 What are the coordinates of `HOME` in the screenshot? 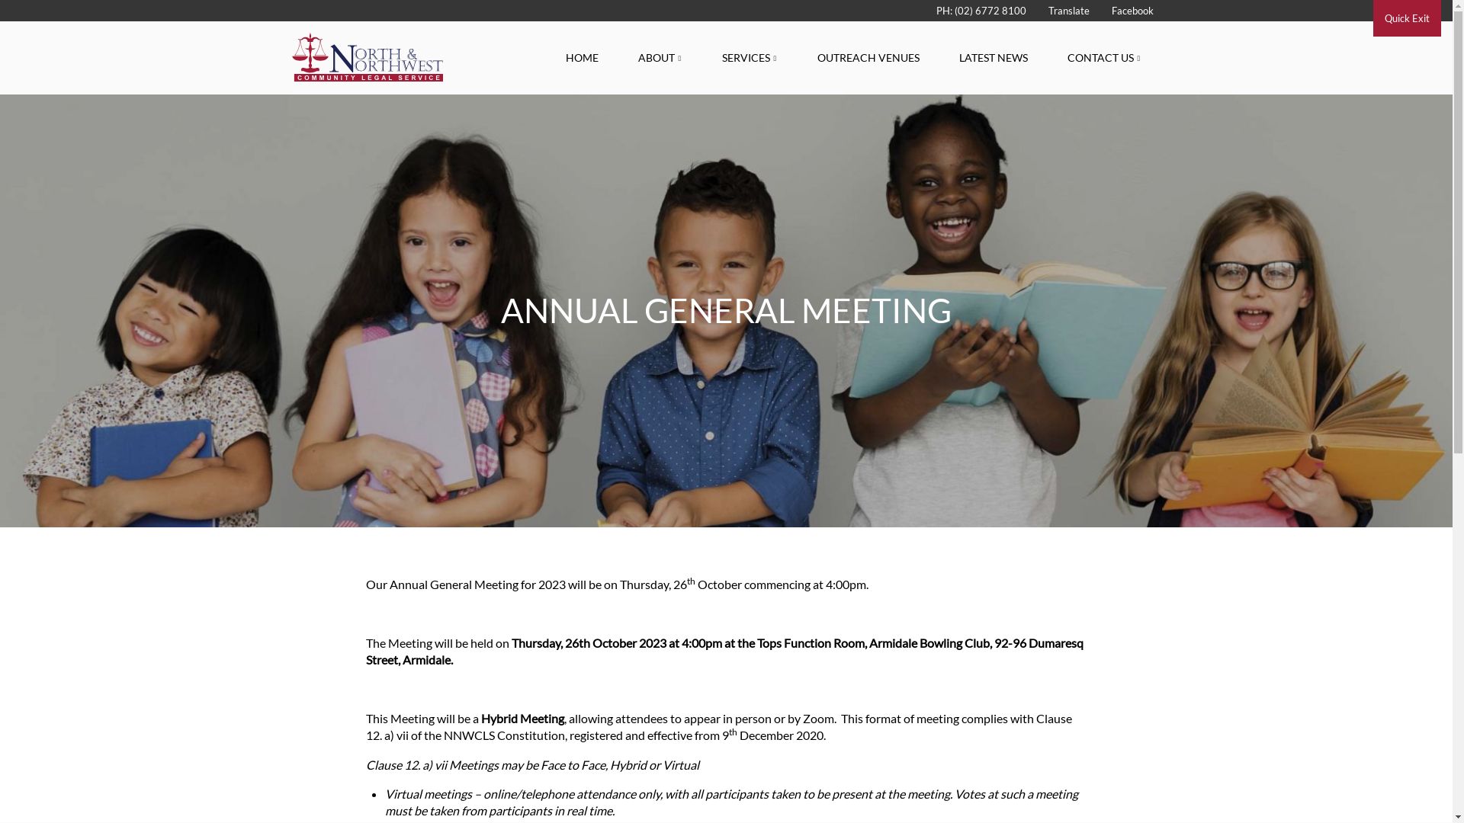 It's located at (583, 58).